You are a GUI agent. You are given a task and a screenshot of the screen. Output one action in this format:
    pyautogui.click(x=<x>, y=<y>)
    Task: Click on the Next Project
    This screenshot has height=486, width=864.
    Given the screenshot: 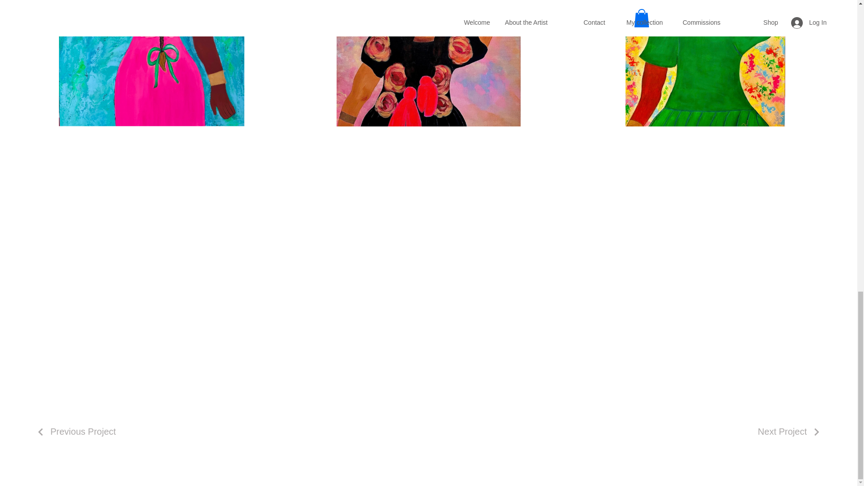 What is the action you would take?
    pyautogui.click(x=789, y=432)
    